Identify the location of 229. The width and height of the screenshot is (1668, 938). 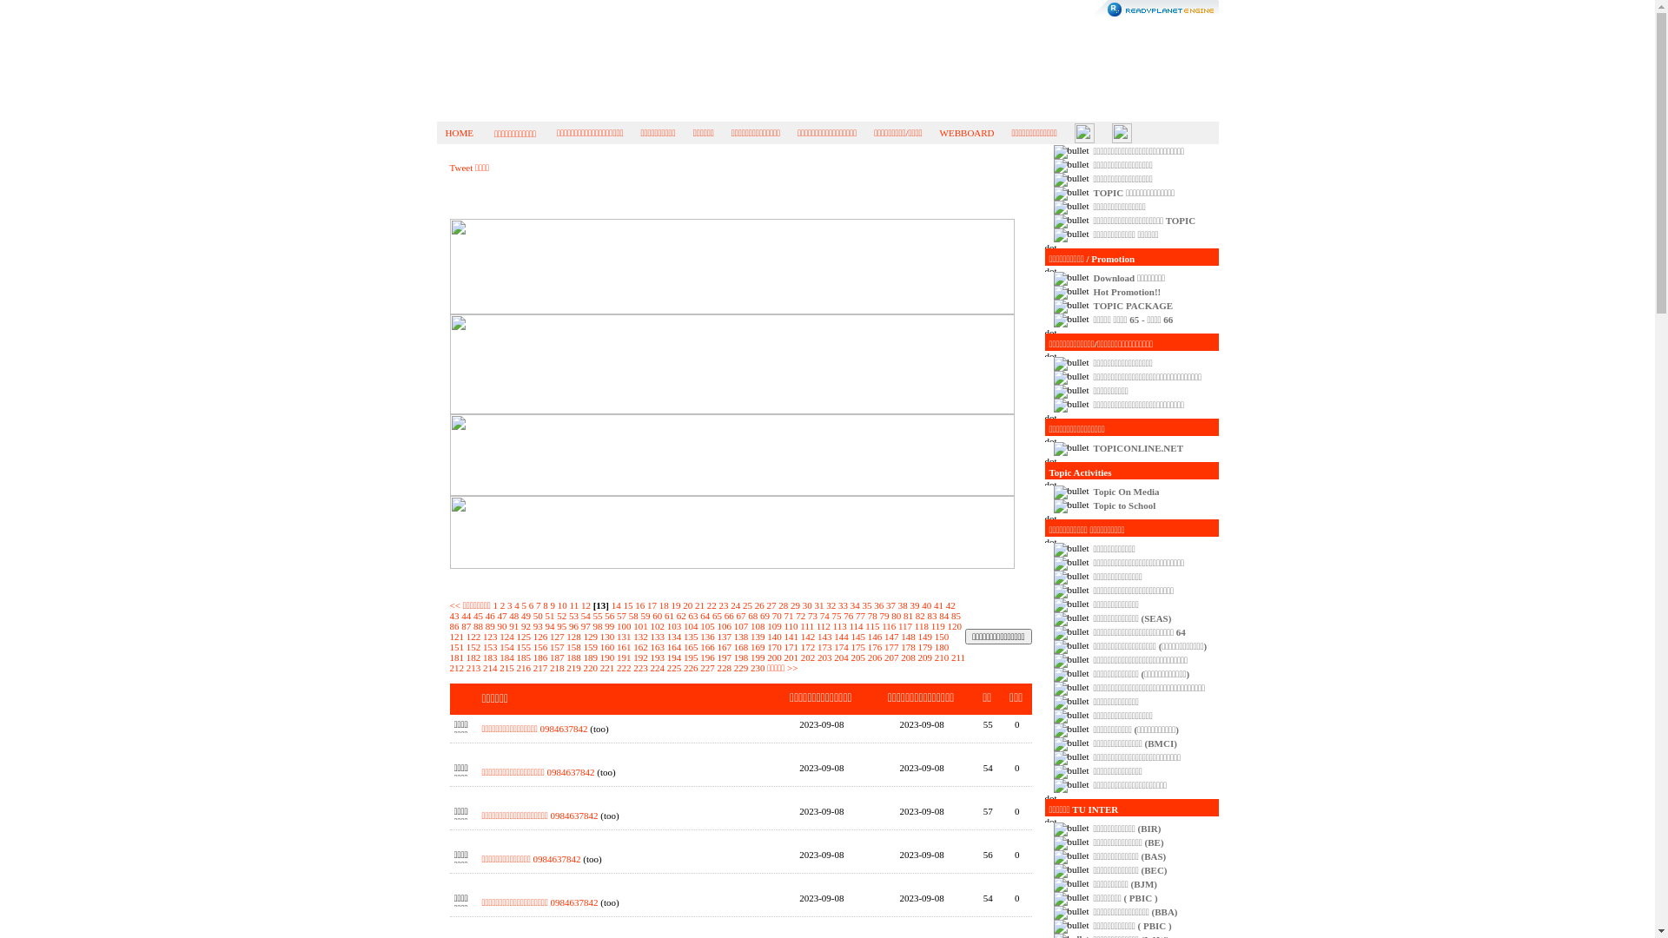
(742, 668).